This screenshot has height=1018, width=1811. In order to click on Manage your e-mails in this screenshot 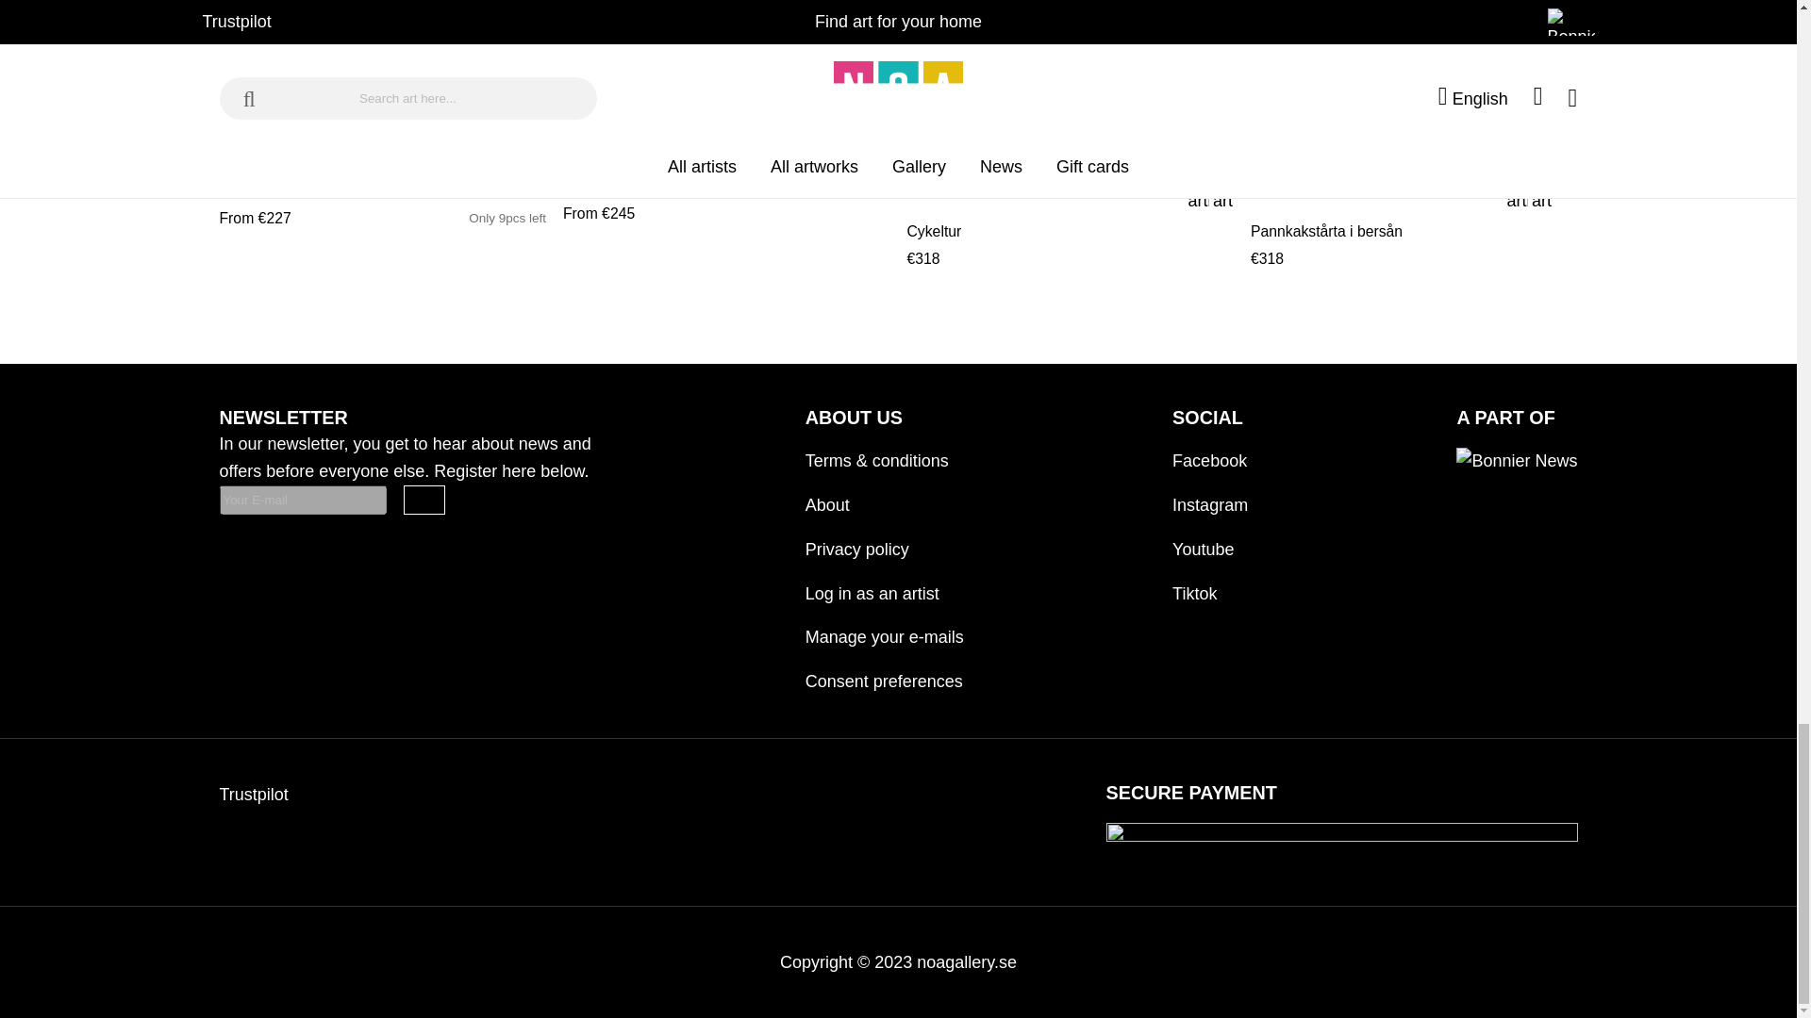, I will do `click(885, 629)`.